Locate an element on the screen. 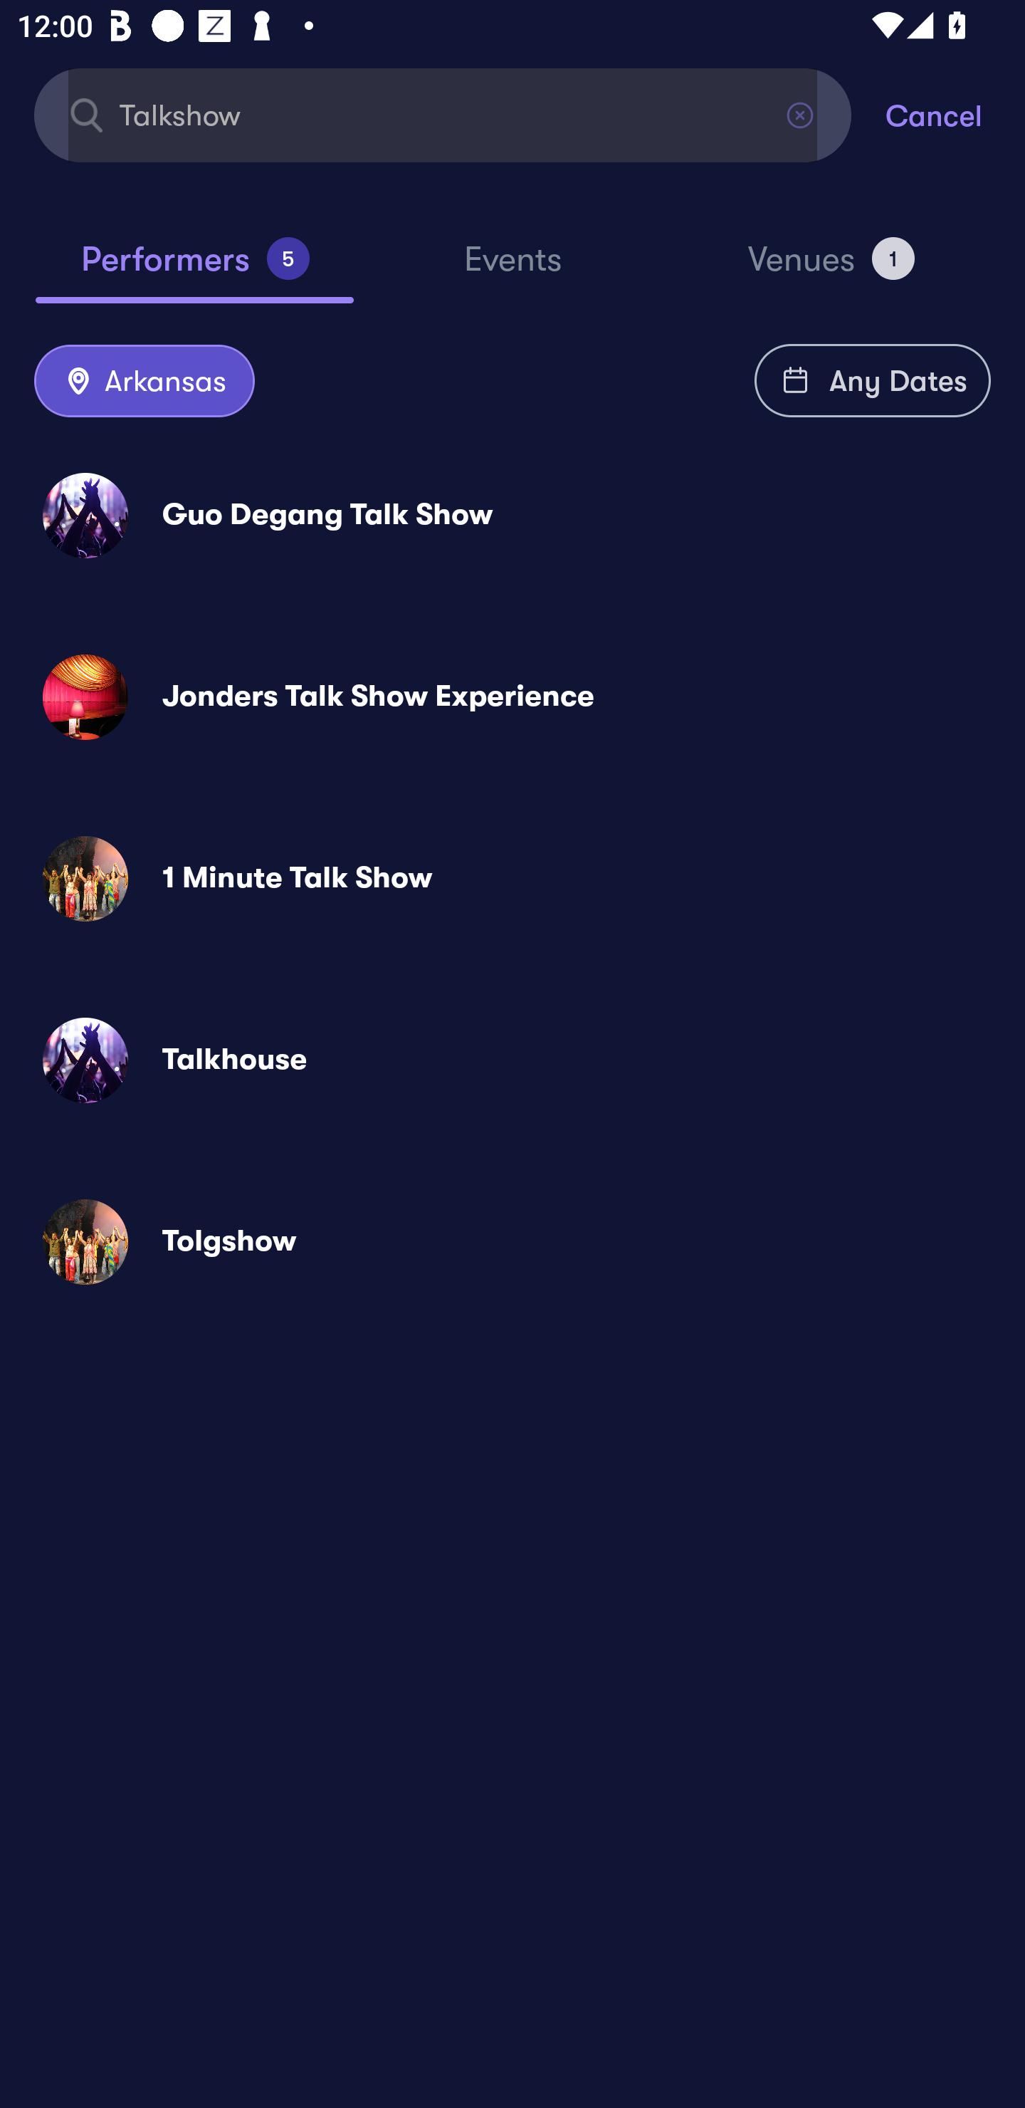 The height and width of the screenshot is (2108, 1025). Any Dates is located at coordinates (873, 380).